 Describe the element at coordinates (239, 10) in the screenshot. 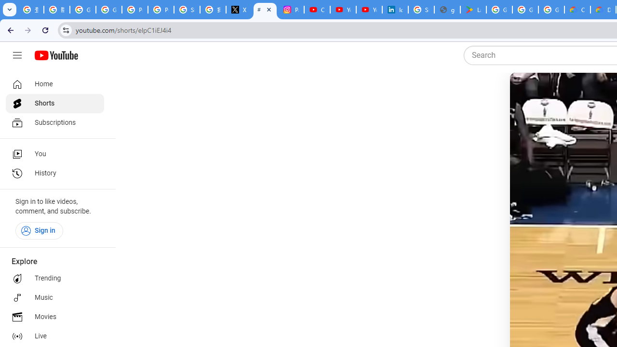

I see `X` at that location.